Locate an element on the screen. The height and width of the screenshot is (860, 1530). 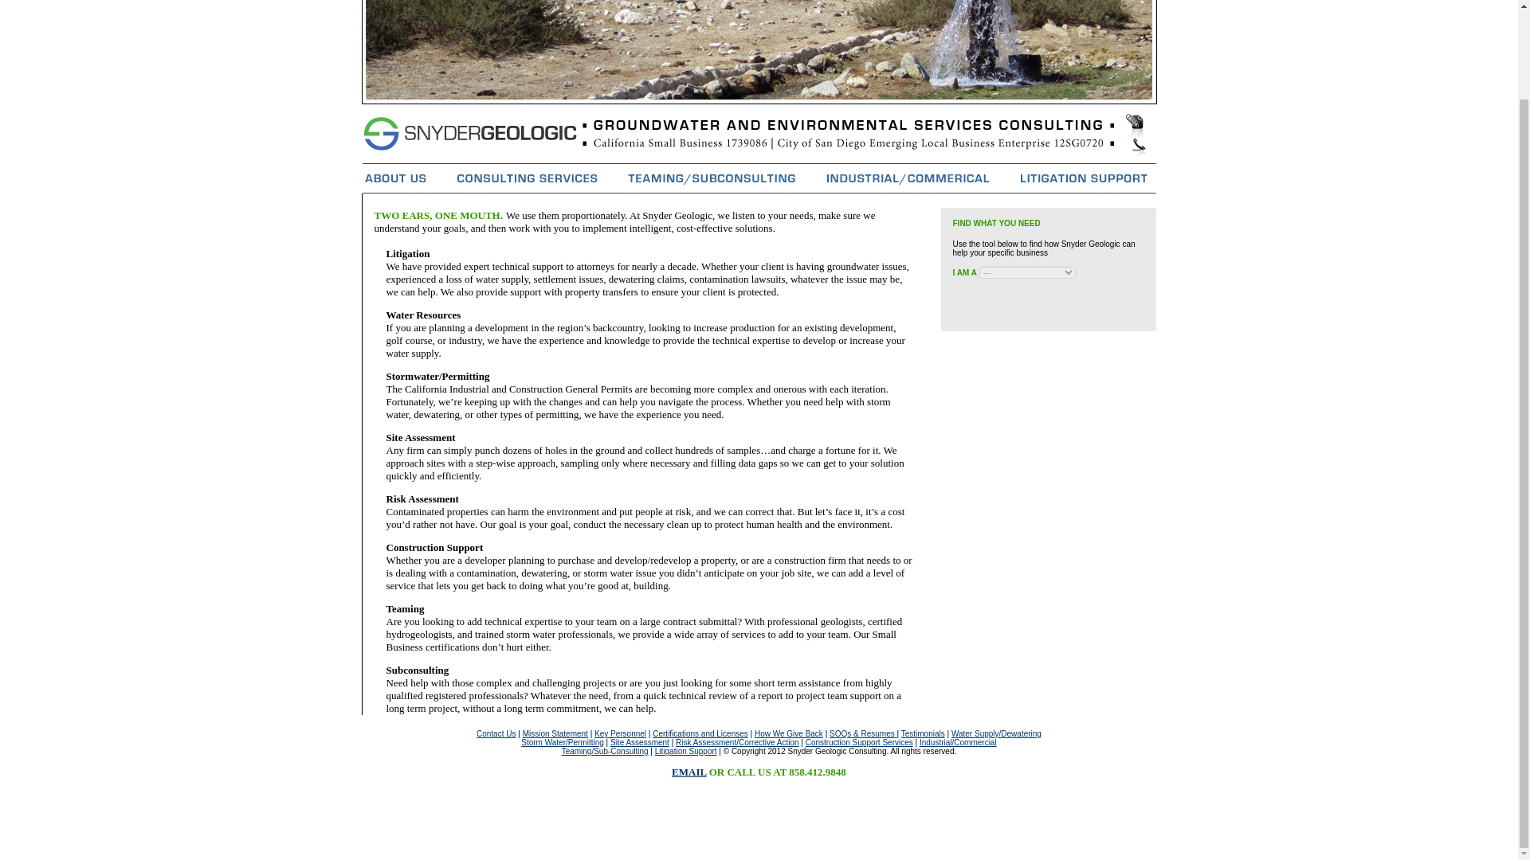
Litigation Support is located at coordinates (685, 752).